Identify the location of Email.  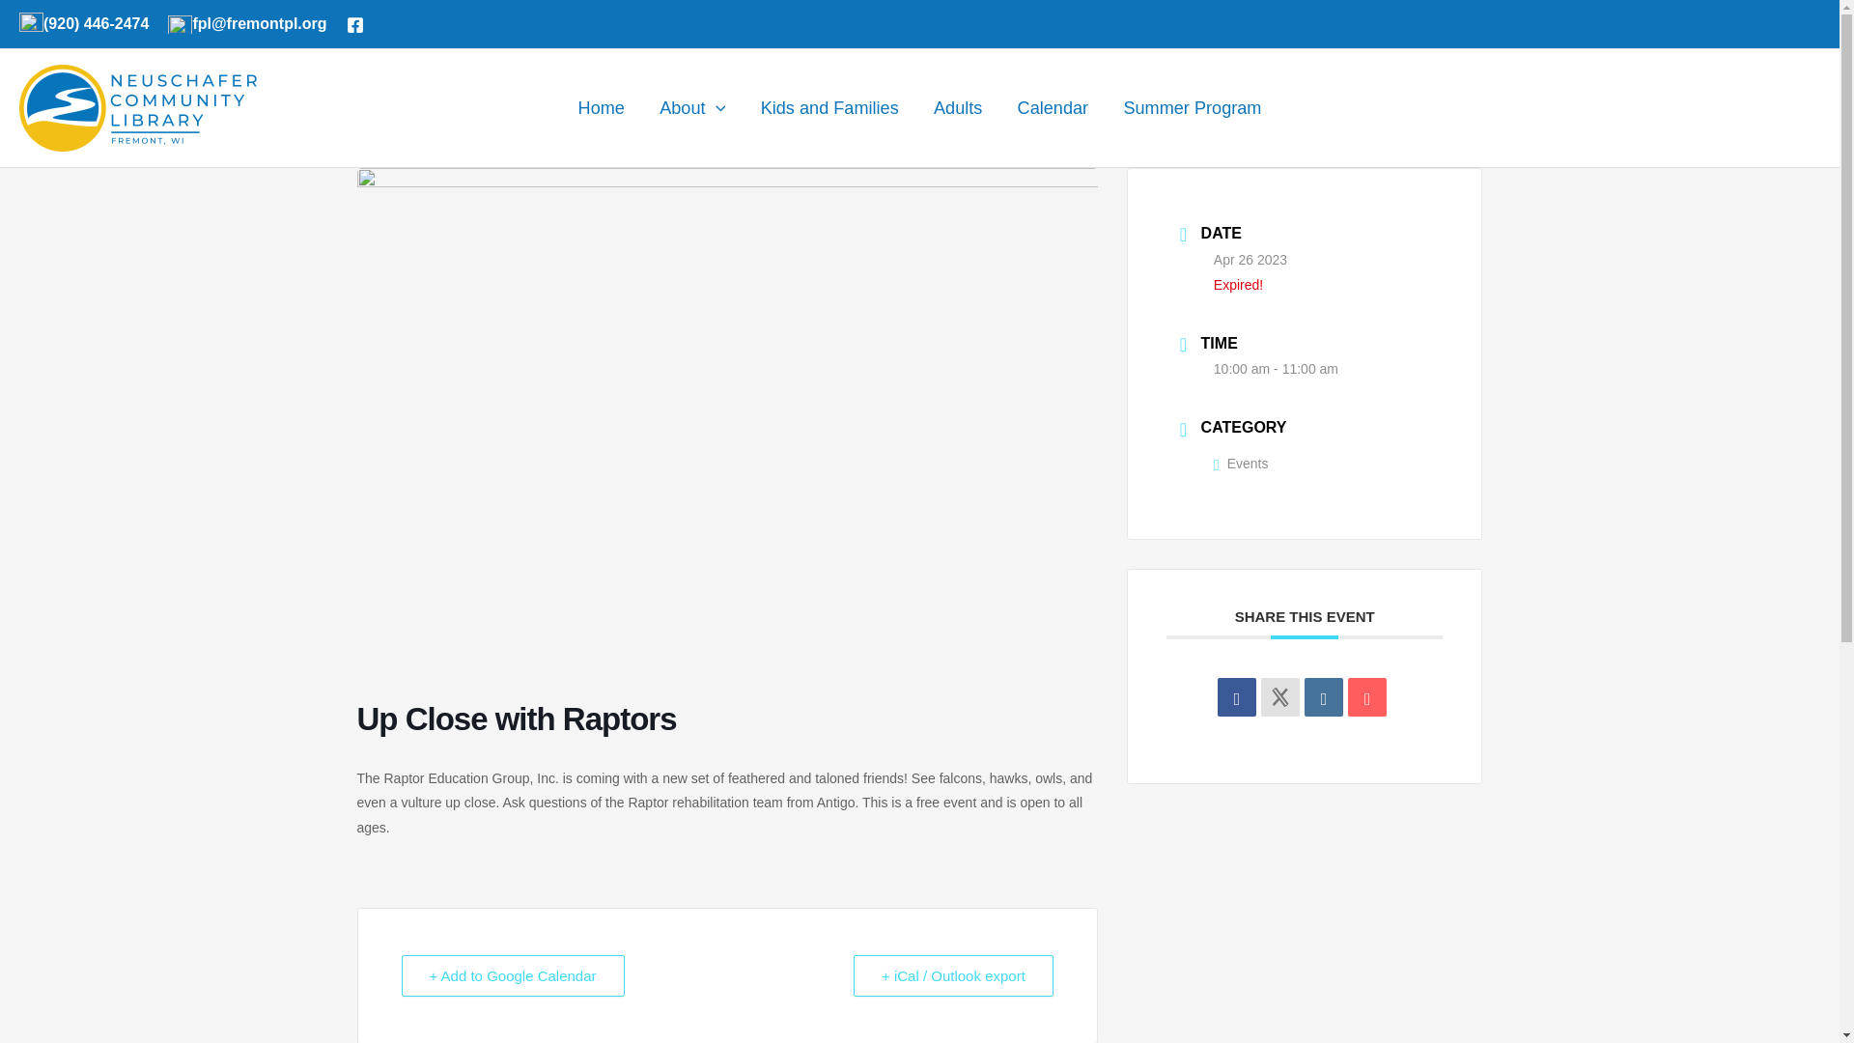
(1367, 697).